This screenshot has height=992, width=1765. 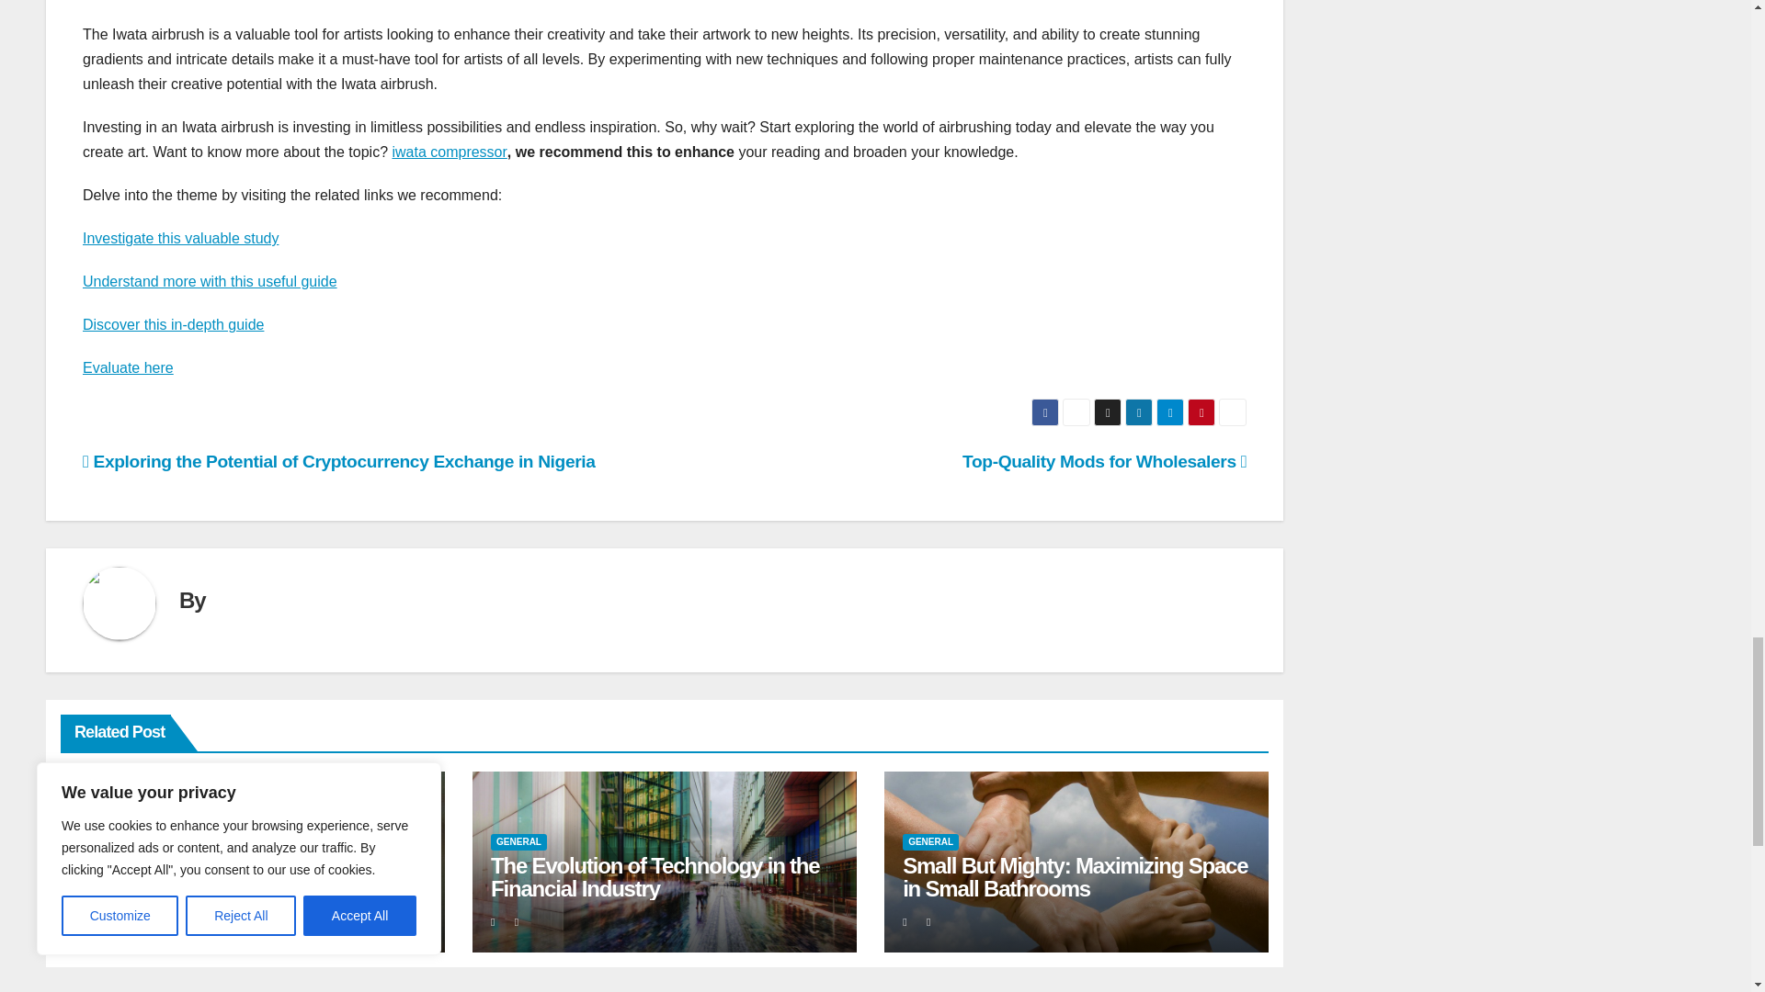 I want to click on iwata compressor, so click(x=449, y=151).